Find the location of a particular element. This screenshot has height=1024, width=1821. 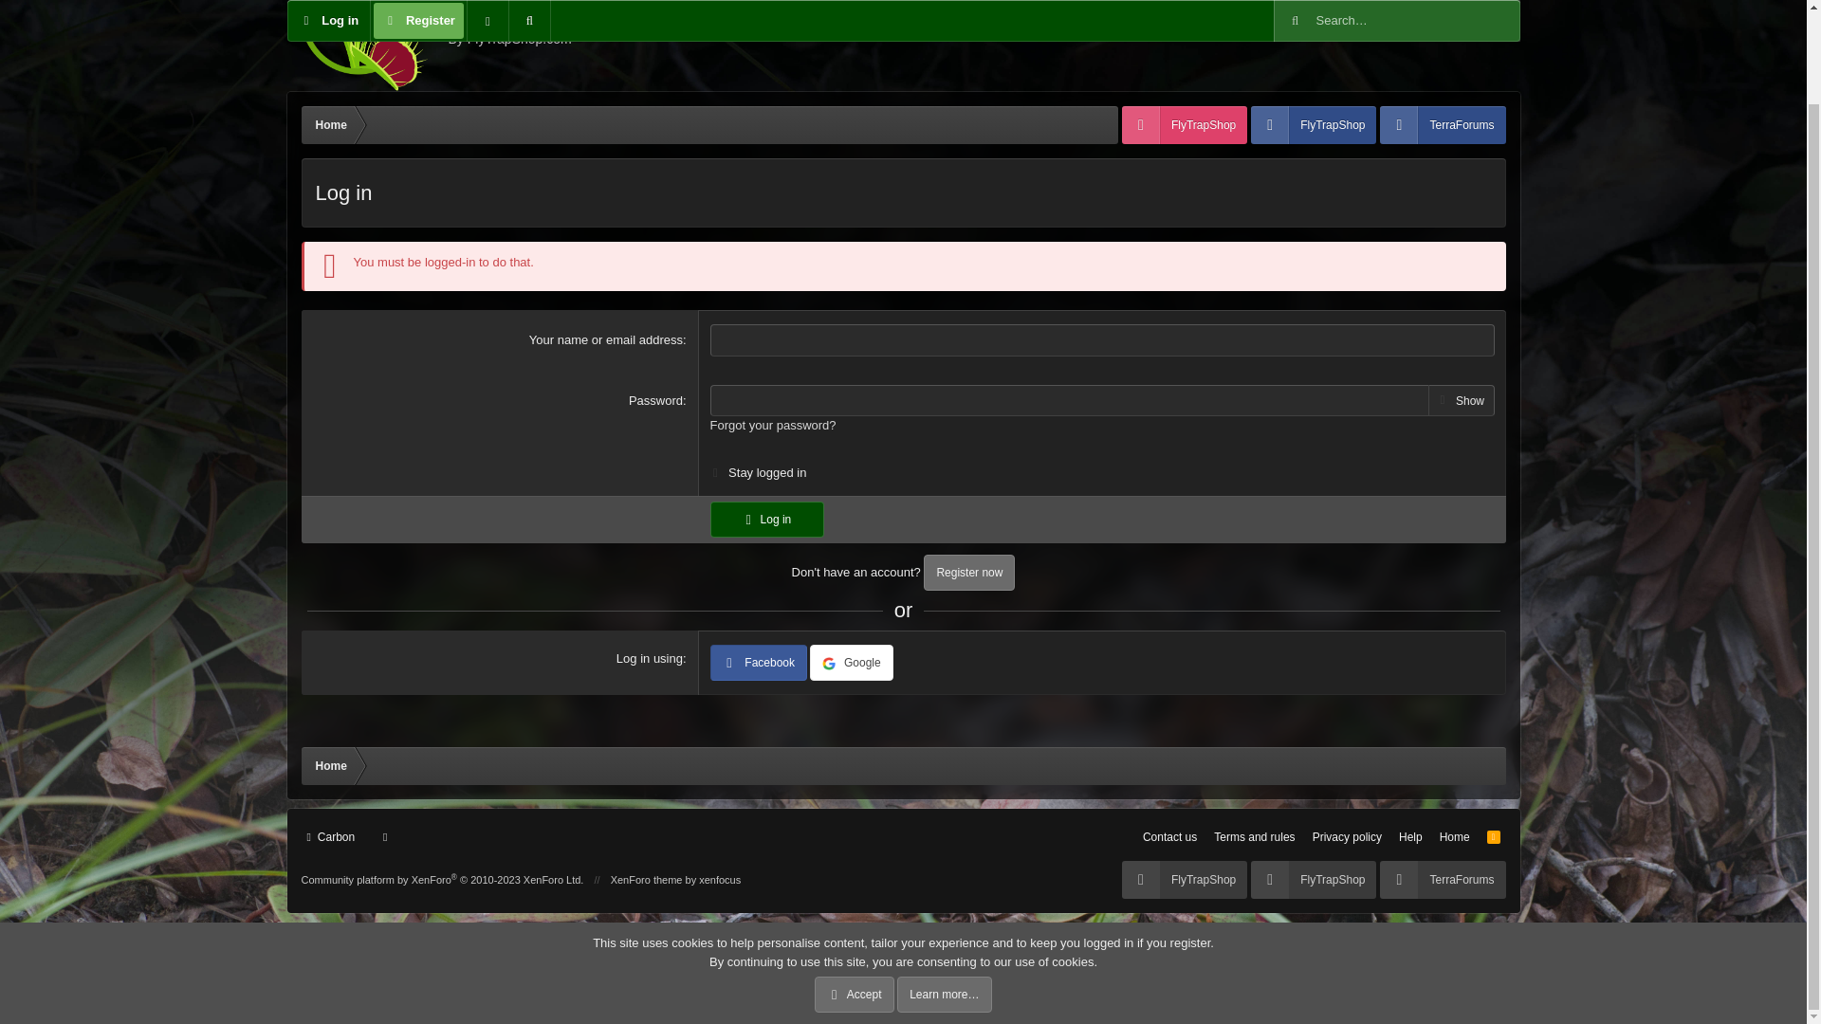

FORUMS is located at coordinates (766, 520).